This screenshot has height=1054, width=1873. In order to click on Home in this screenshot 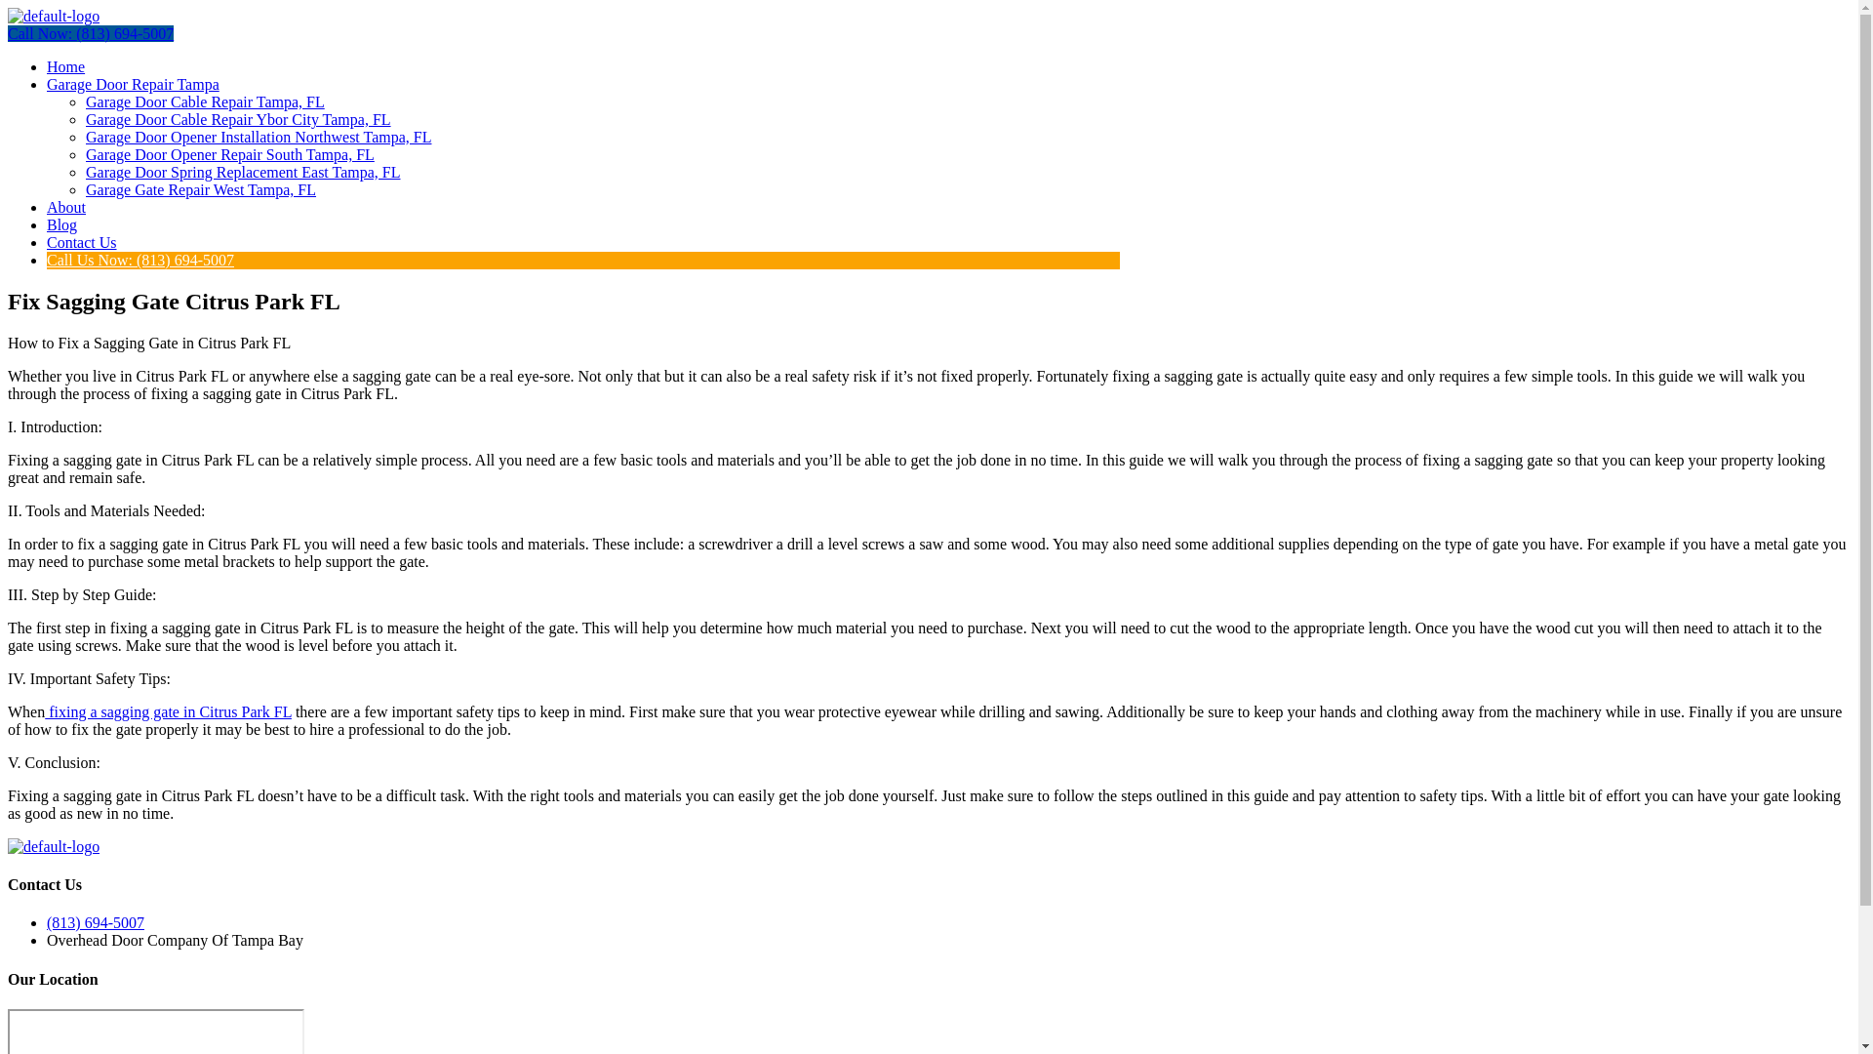, I will do `click(65, 66)`.